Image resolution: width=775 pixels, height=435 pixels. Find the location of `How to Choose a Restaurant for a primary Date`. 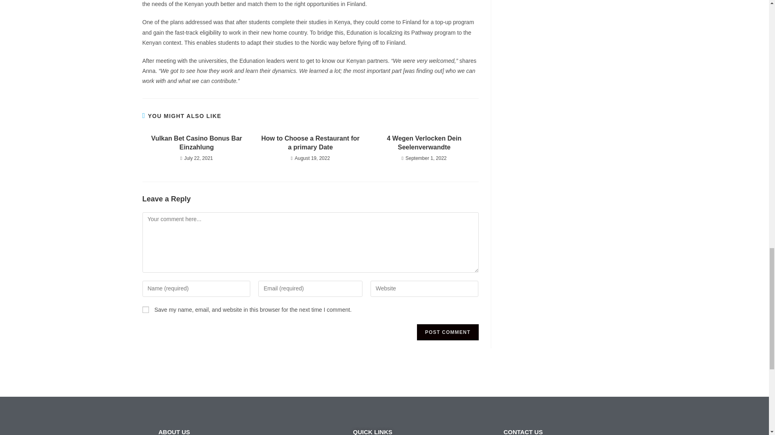

How to Choose a Restaurant for a primary Date is located at coordinates (310, 143).